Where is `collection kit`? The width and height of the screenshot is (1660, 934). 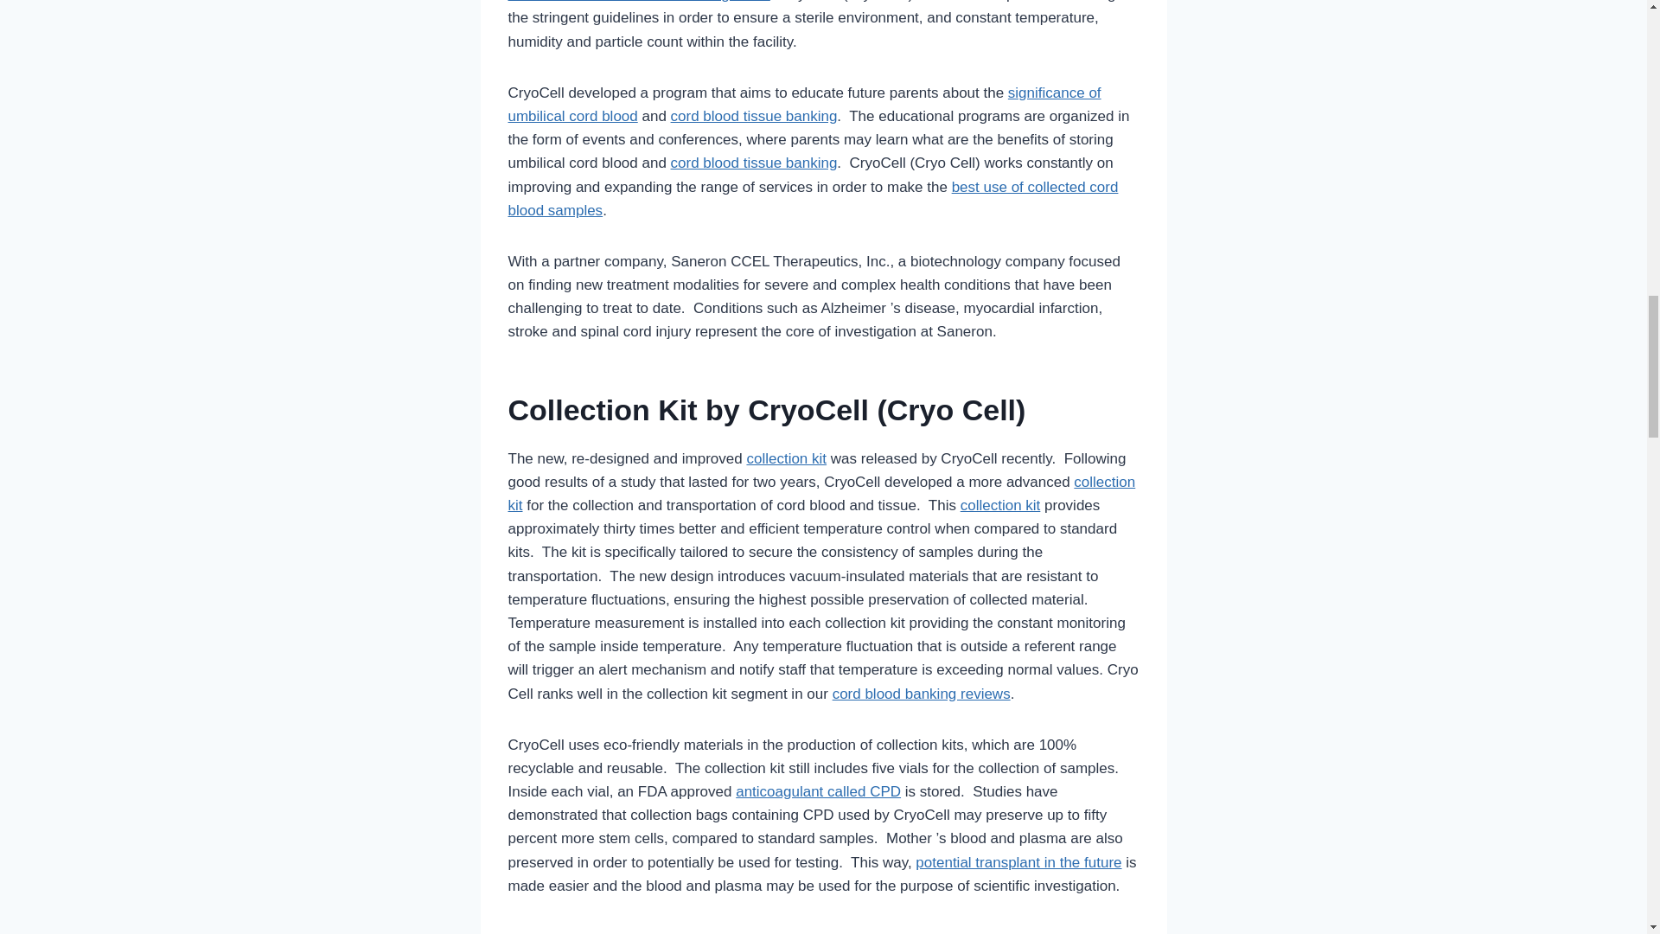
collection kit is located at coordinates (1000, 505).